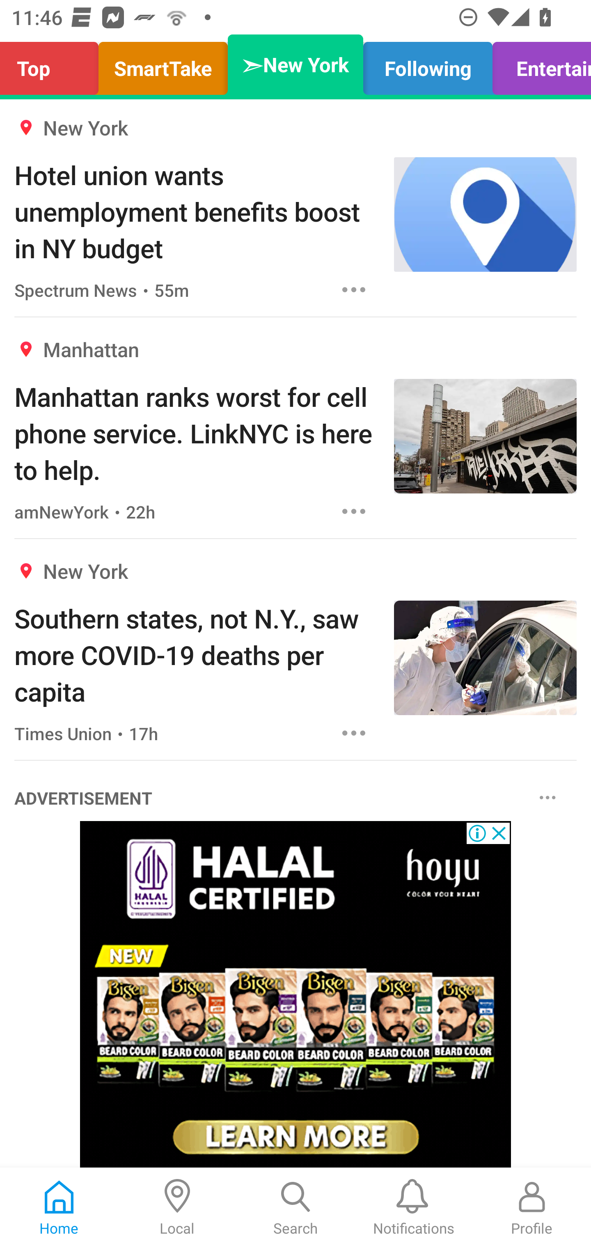 The image size is (591, 1248). What do you see at coordinates (177, 1208) in the screenshot?
I see `Local` at bounding box center [177, 1208].